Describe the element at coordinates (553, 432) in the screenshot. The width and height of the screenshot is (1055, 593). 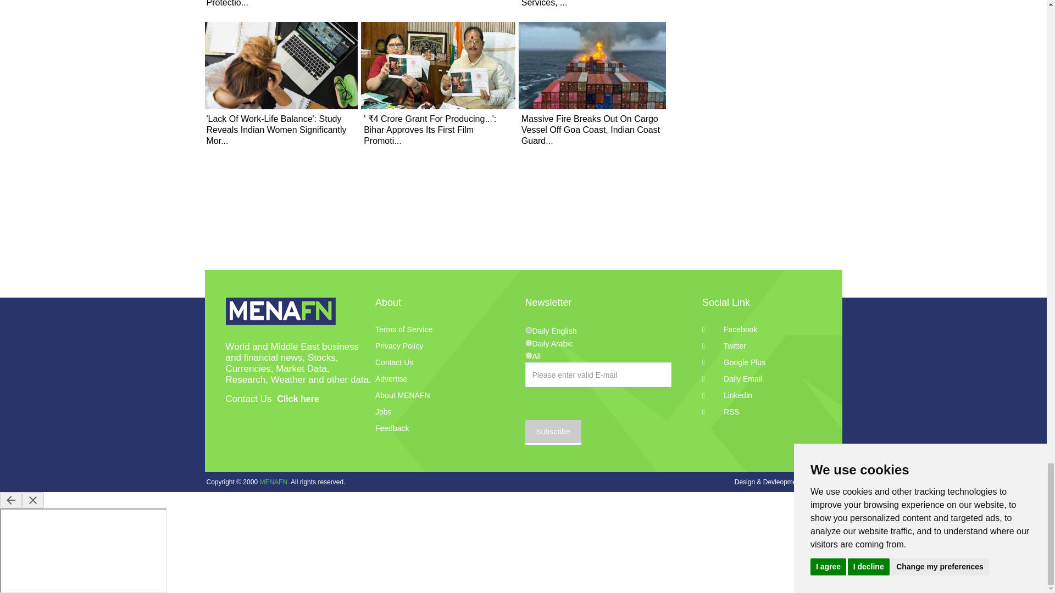
I see `Subscribe` at that location.